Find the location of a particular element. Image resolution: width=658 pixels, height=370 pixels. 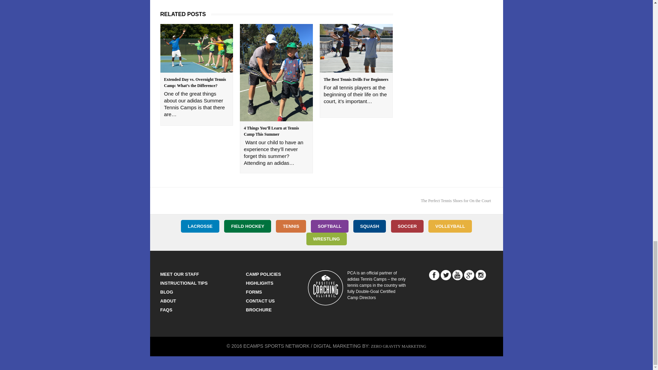

The Best Tennis Drills For Beginners is located at coordinates (356, 79).